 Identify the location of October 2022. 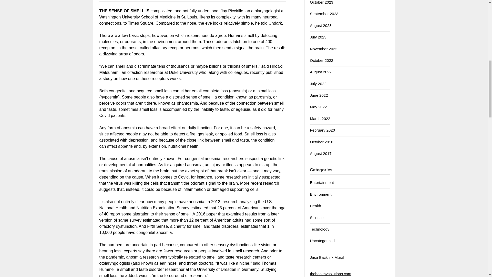
(321, 60).